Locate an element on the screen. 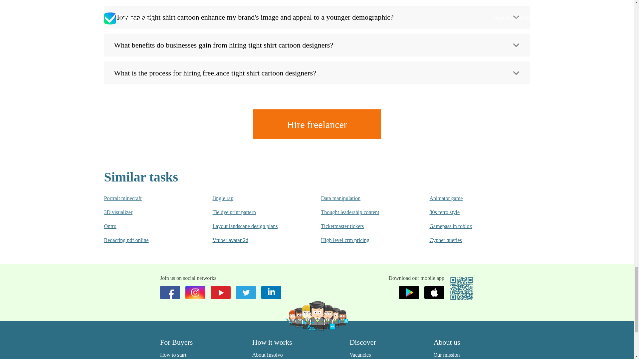 The image size is (639, 359). Ticketmaster tickets is located at coordinates (361, 226).